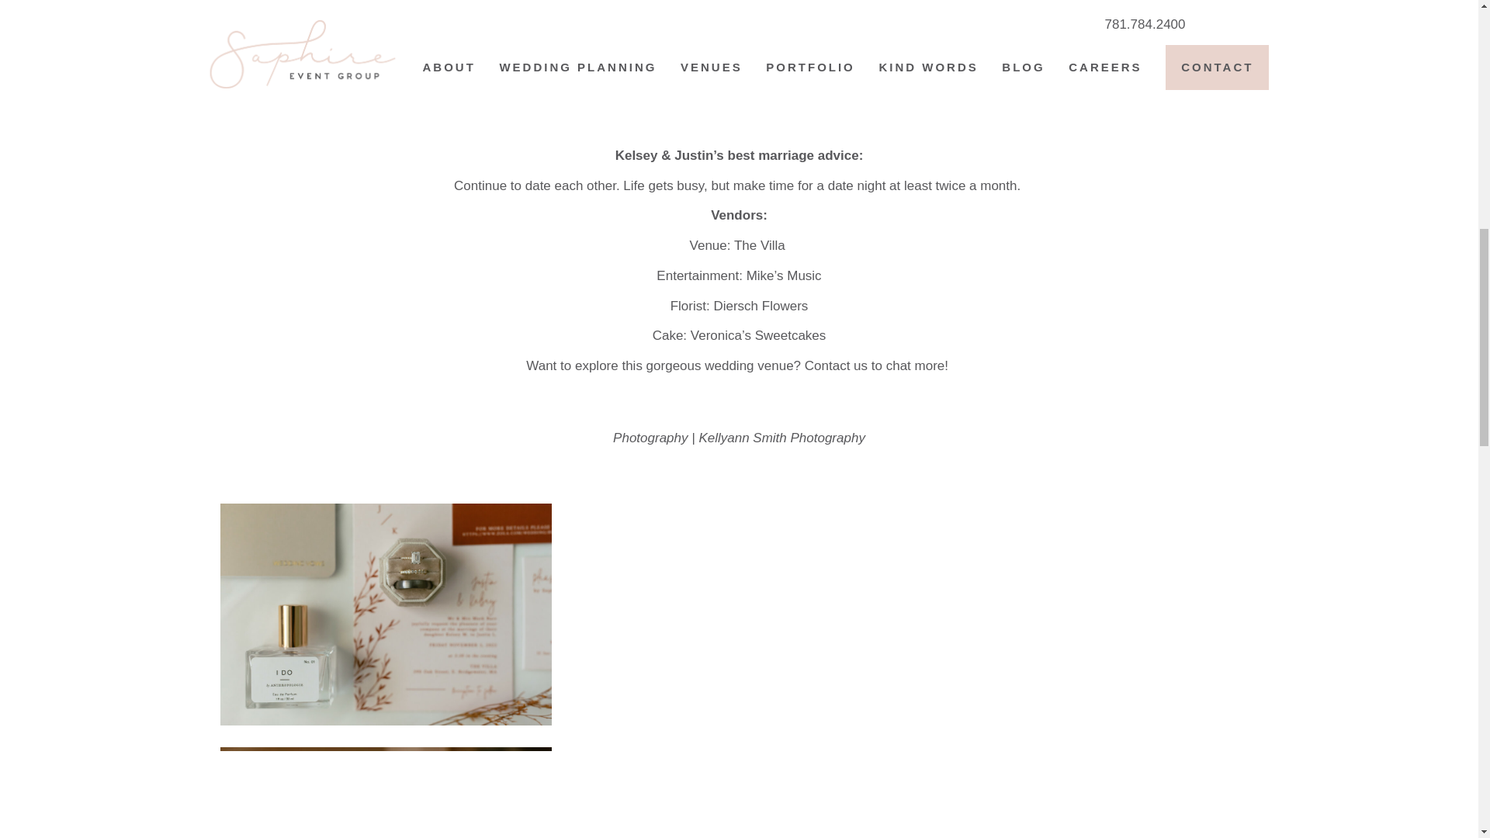 The image size is (1490, 838). Describe the element at coordinates (835, 365) in the screenshot. I see `Contact us` at that location.